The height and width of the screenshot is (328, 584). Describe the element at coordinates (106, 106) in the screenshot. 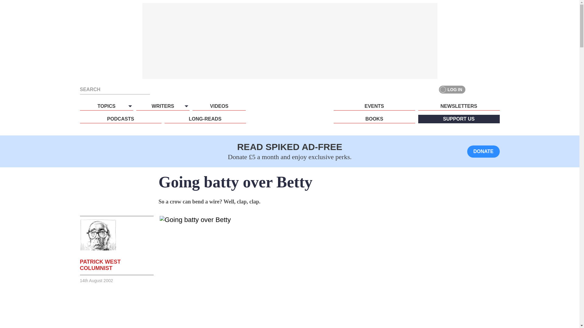

I see `TOPICS` at that location.